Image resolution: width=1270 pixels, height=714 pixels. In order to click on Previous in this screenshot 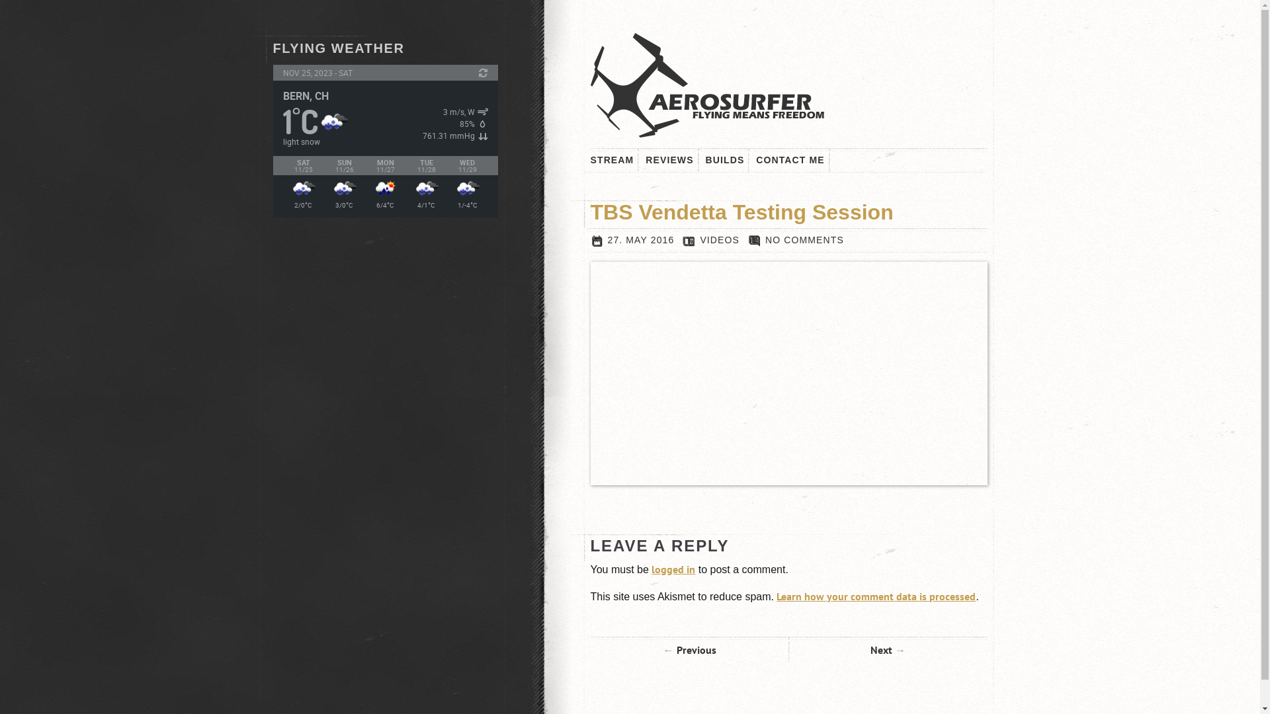, I will do `click(689, 650)`.